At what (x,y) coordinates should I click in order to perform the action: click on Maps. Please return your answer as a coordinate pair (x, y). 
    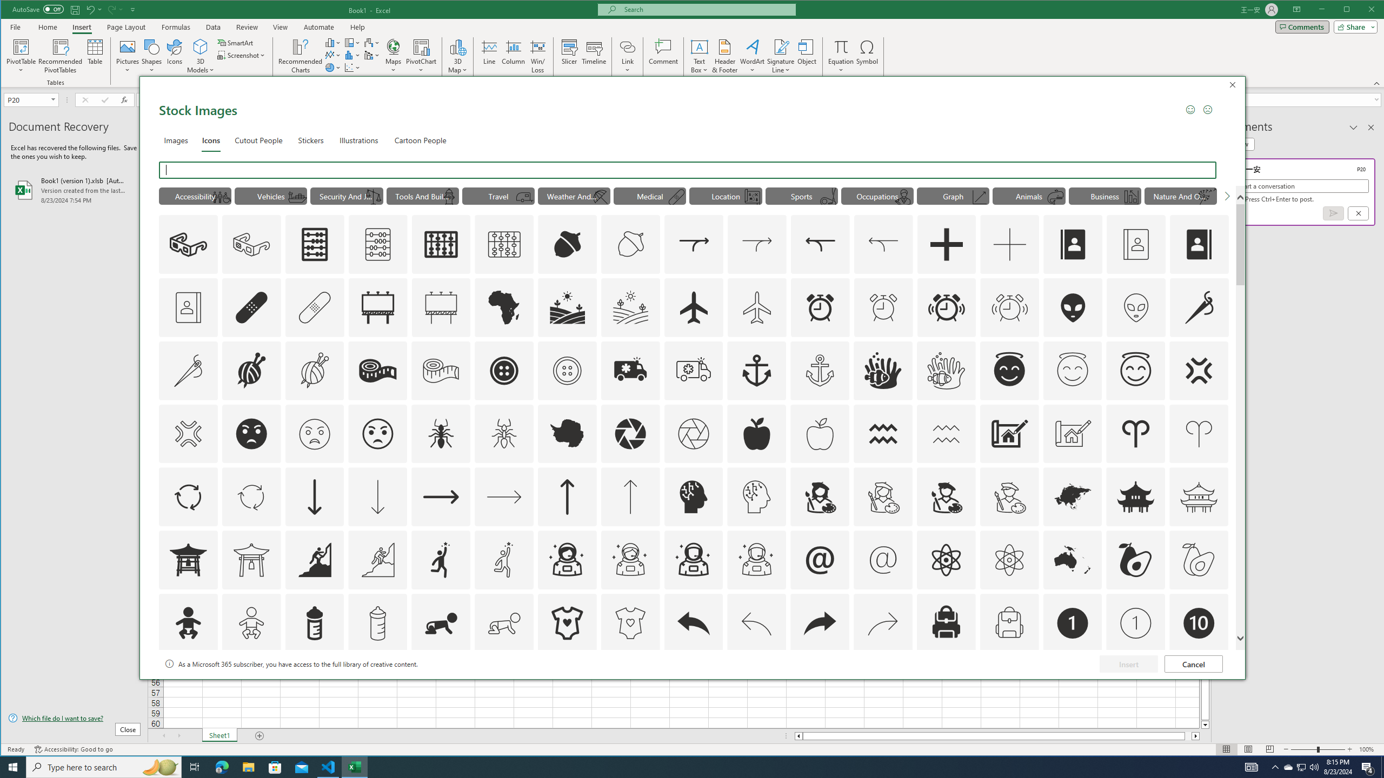
    Looking at the image, I should click on (394, 56).